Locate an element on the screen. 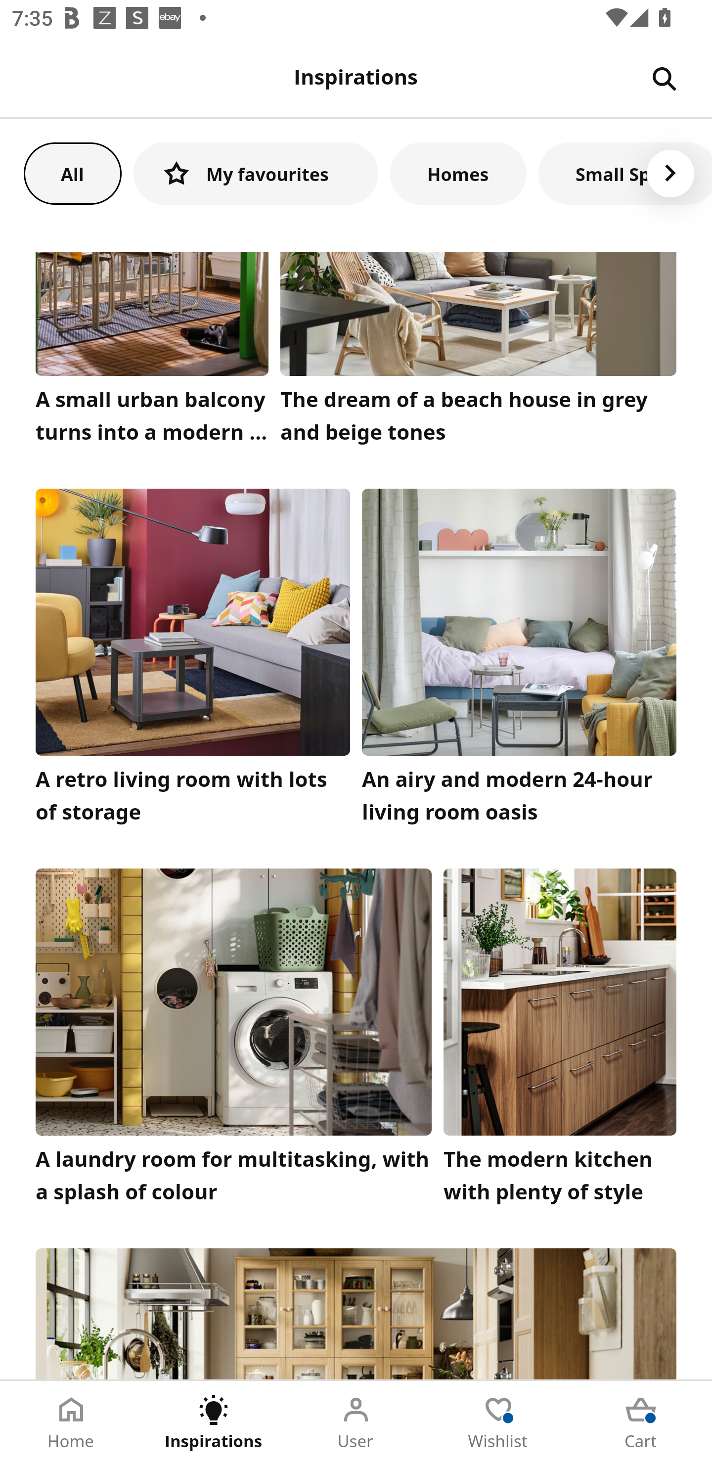 Image resolution: width=712 pixels, height=1464 pixels. Inspirations
Tab 2 of 5 is located at coordinates (214, 1422).